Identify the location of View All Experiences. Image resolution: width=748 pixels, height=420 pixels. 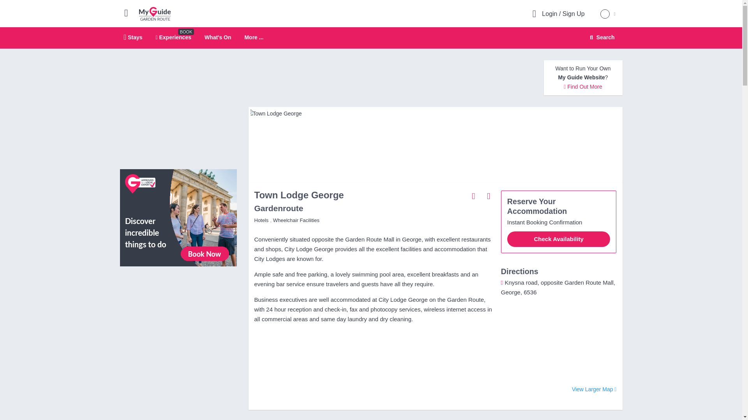
(178, 217).